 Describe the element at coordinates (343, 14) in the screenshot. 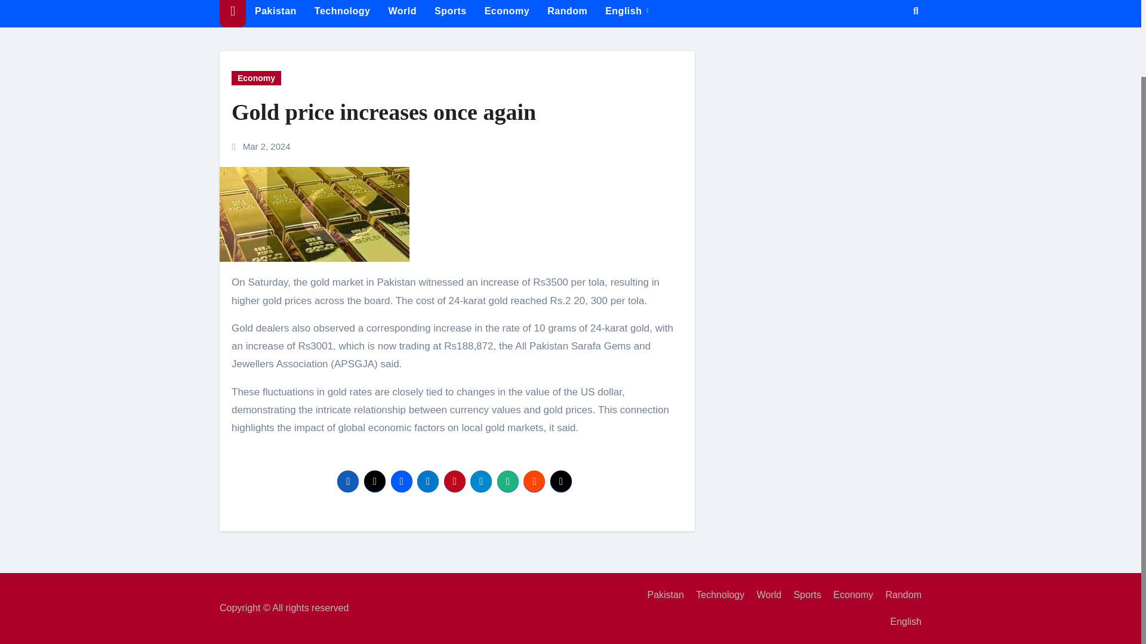

I see `Technology` at that location.